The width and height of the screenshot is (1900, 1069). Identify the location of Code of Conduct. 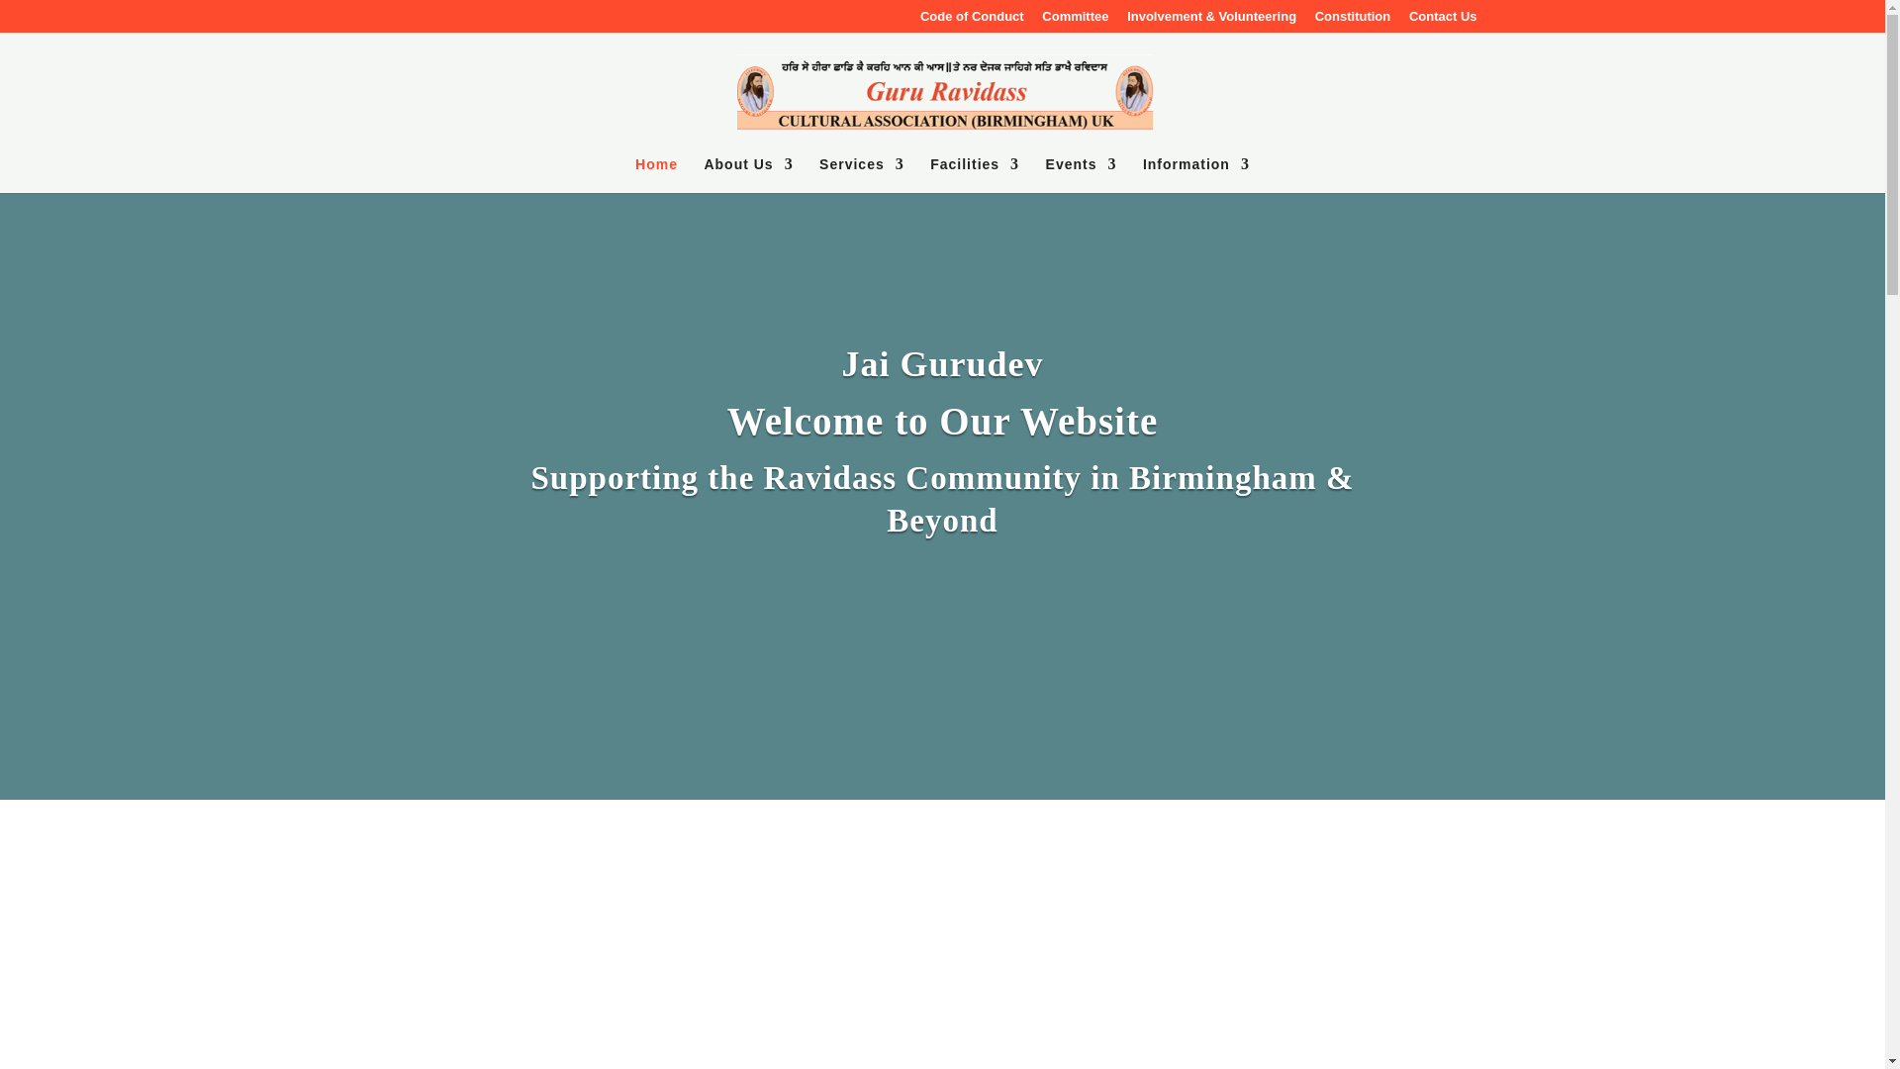
(972, 21).